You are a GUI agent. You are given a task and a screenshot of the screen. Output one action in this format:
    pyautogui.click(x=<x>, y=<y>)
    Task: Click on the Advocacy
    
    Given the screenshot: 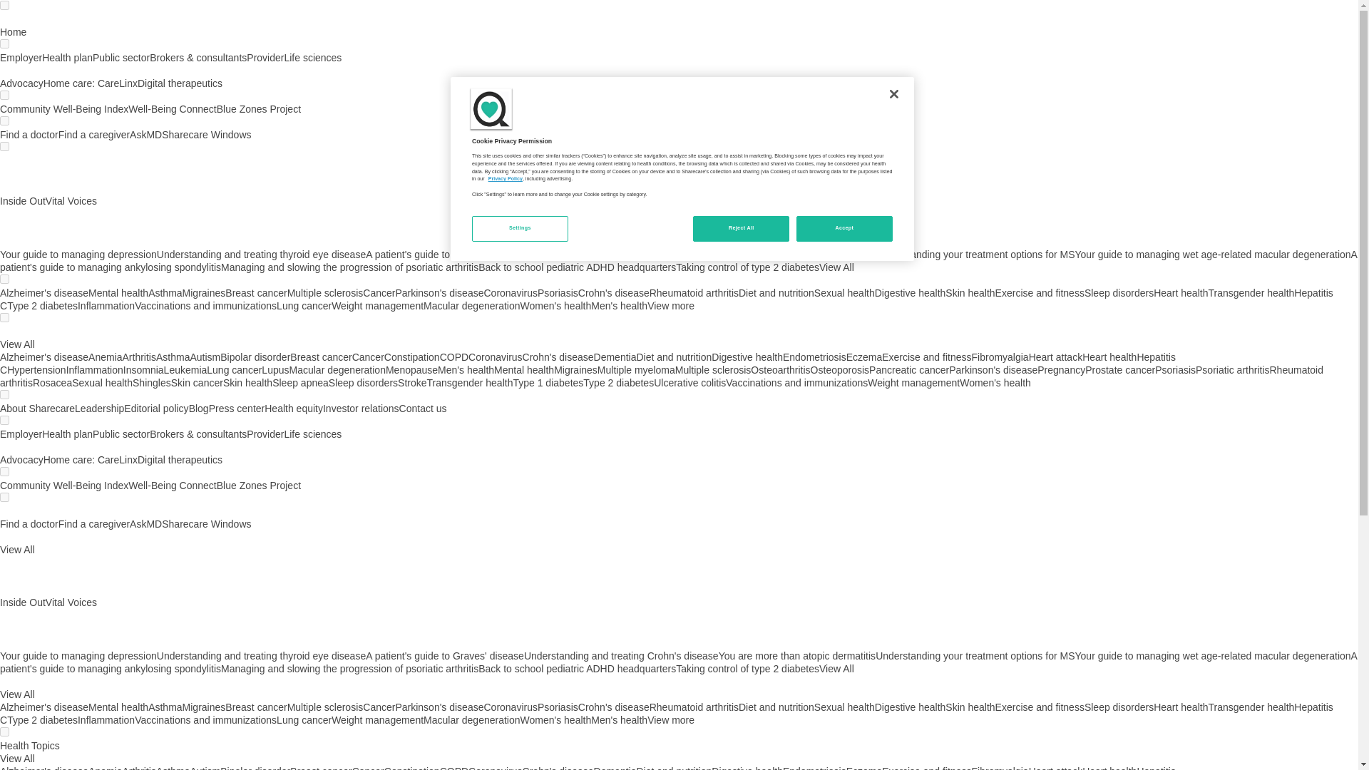 What is the action you would take?
    pyautogui.click(x=21, y=83)
    